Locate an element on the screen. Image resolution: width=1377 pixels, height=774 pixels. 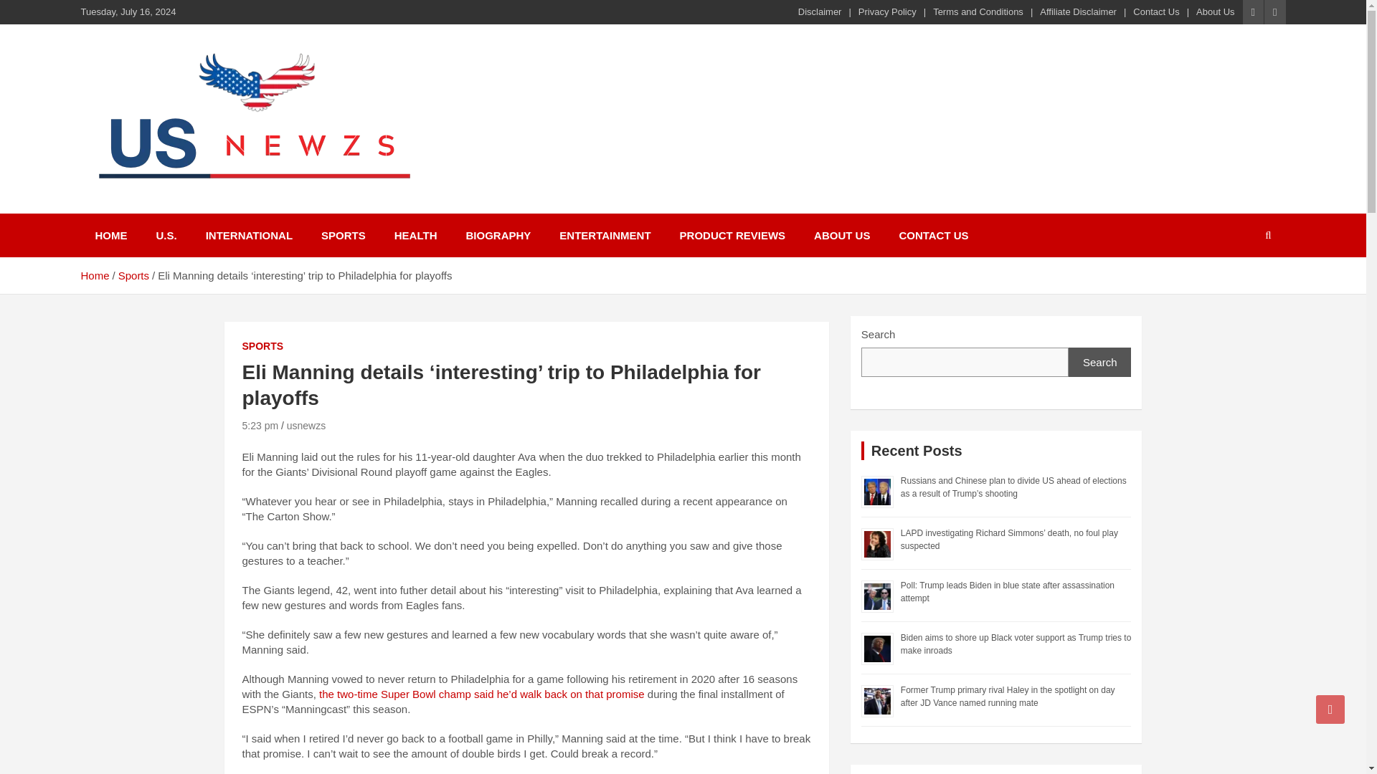
ENTERTAINMENT is located at coordinates (605, 235).